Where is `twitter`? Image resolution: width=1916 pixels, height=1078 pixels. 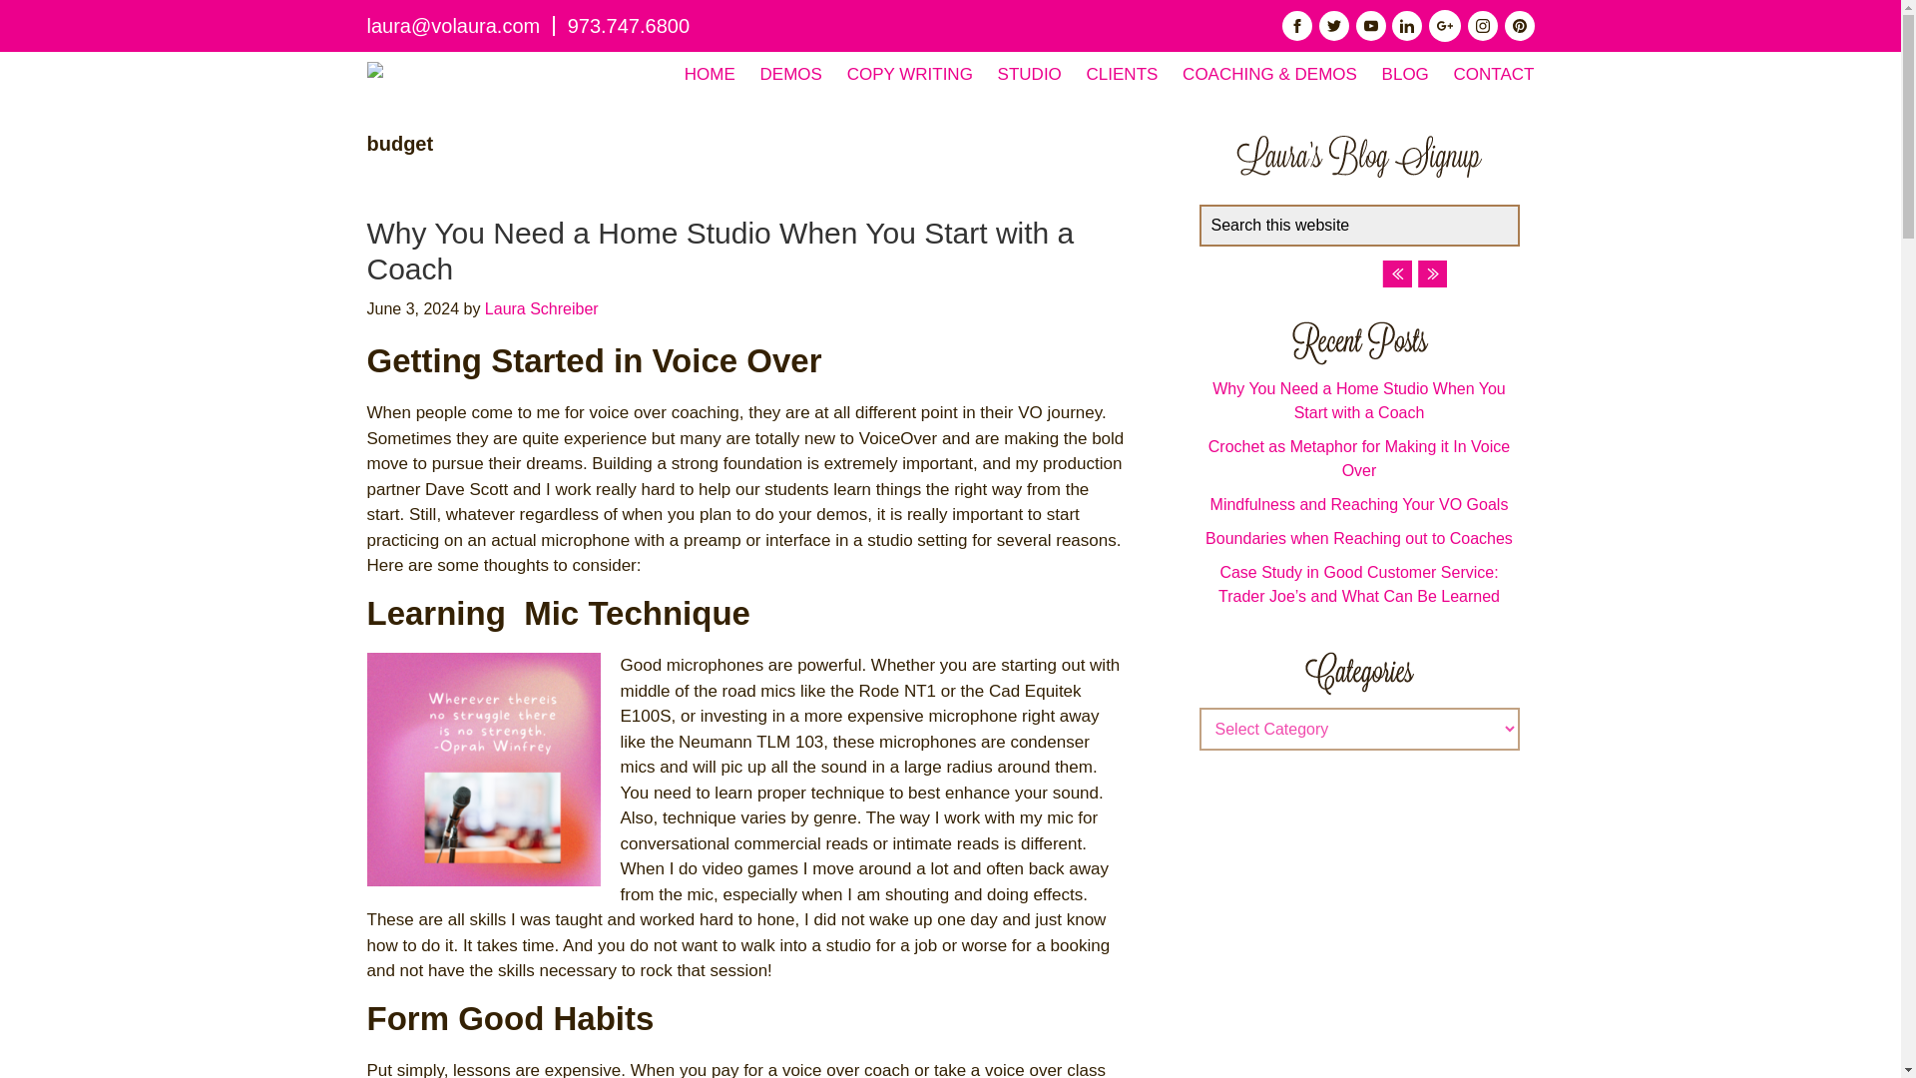 twitter is located at coordinates (1333, 26).